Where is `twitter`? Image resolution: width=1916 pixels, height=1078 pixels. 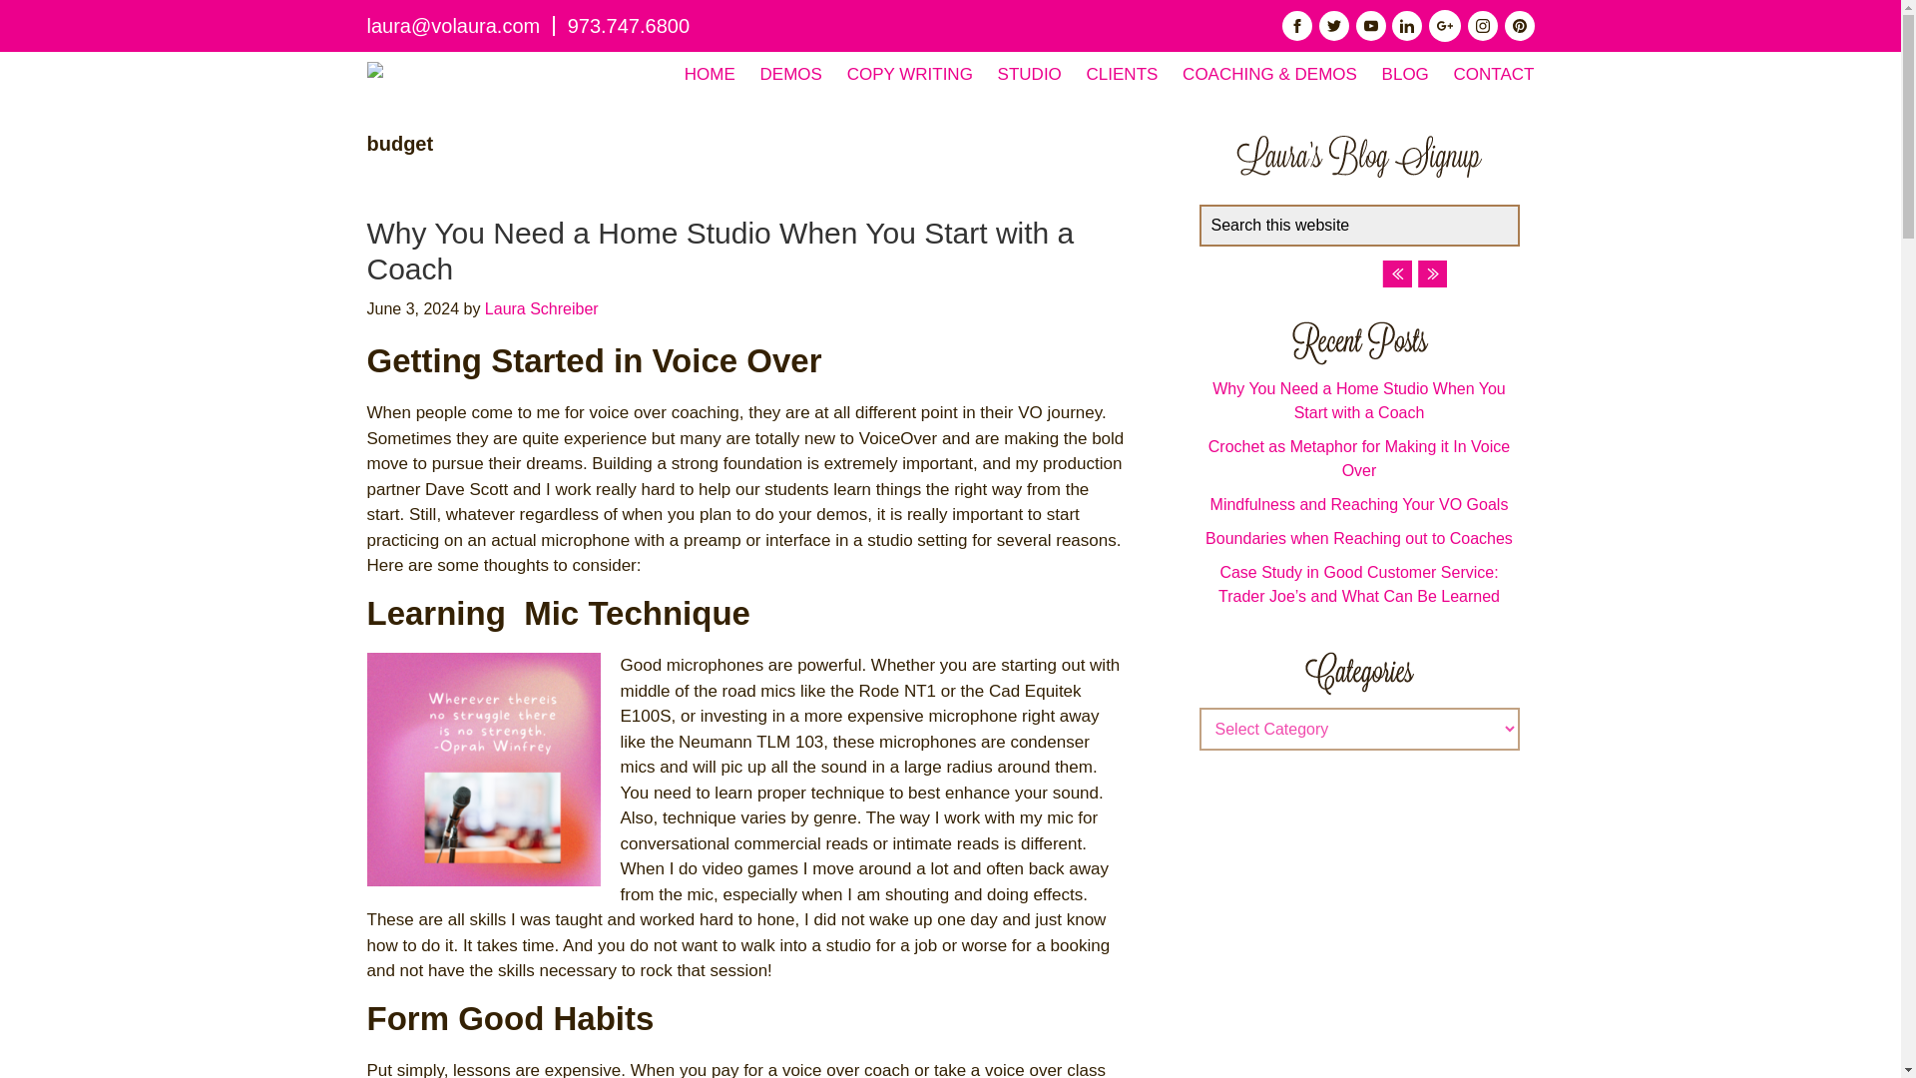 twitter is located at coordinates (1333, 26).